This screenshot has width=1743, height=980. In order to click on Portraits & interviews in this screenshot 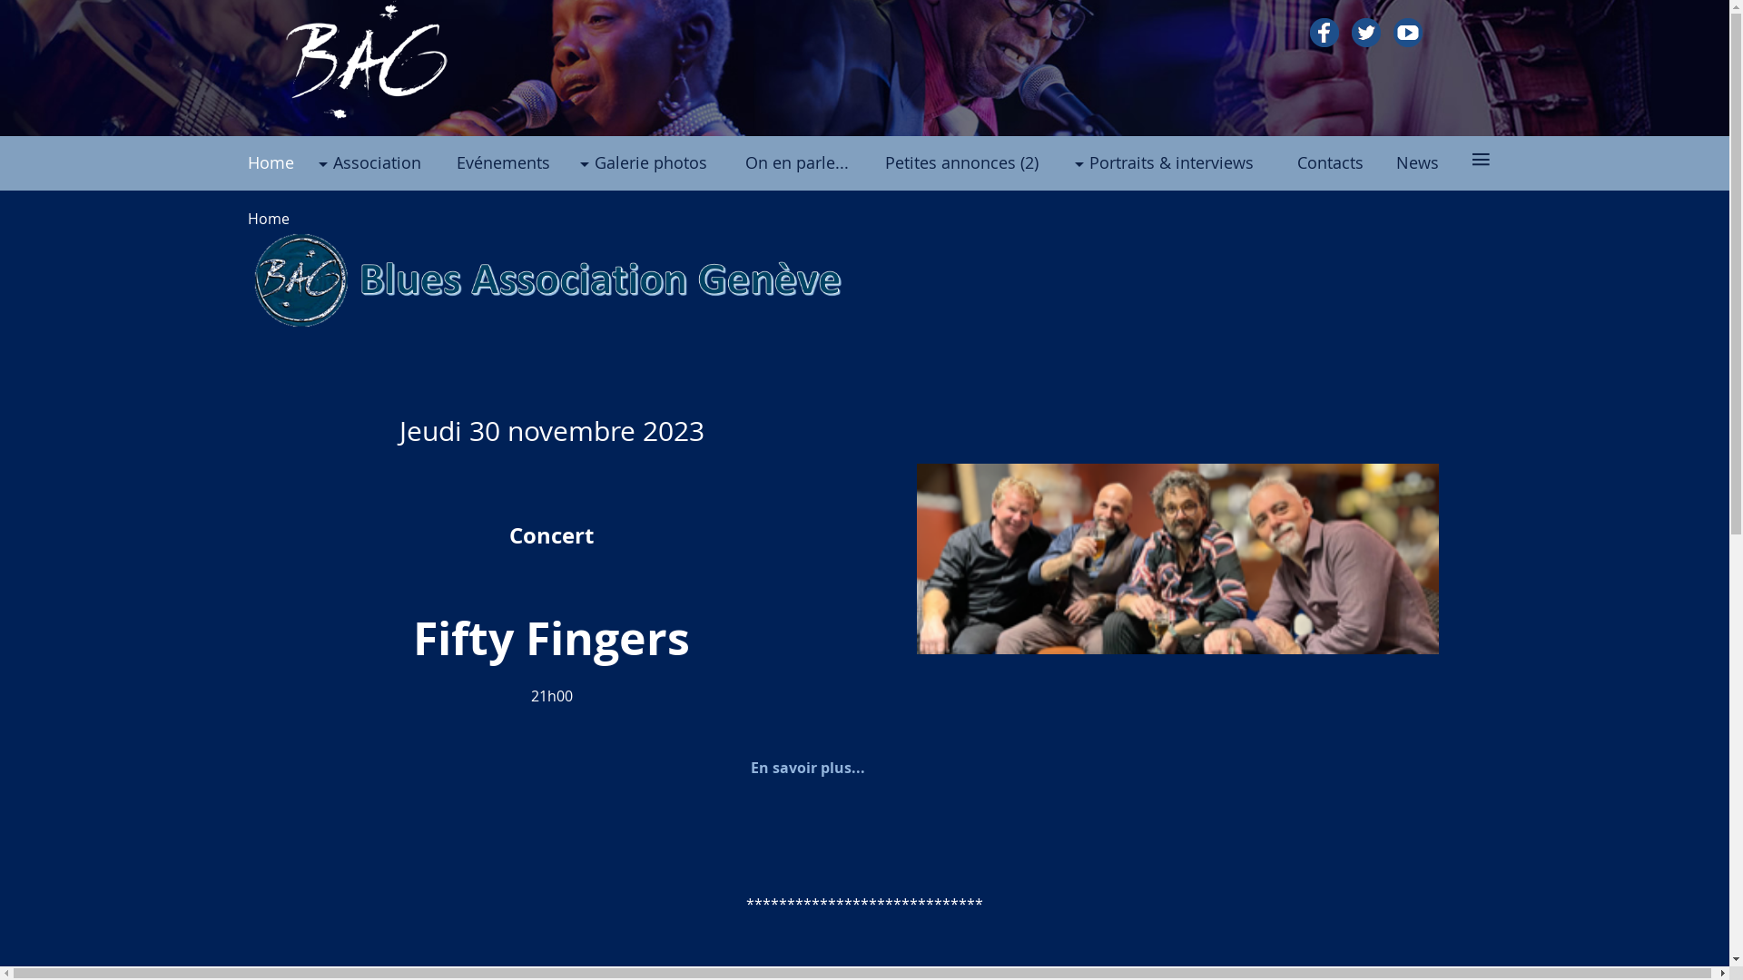, I will do `click(1189, 163)`.